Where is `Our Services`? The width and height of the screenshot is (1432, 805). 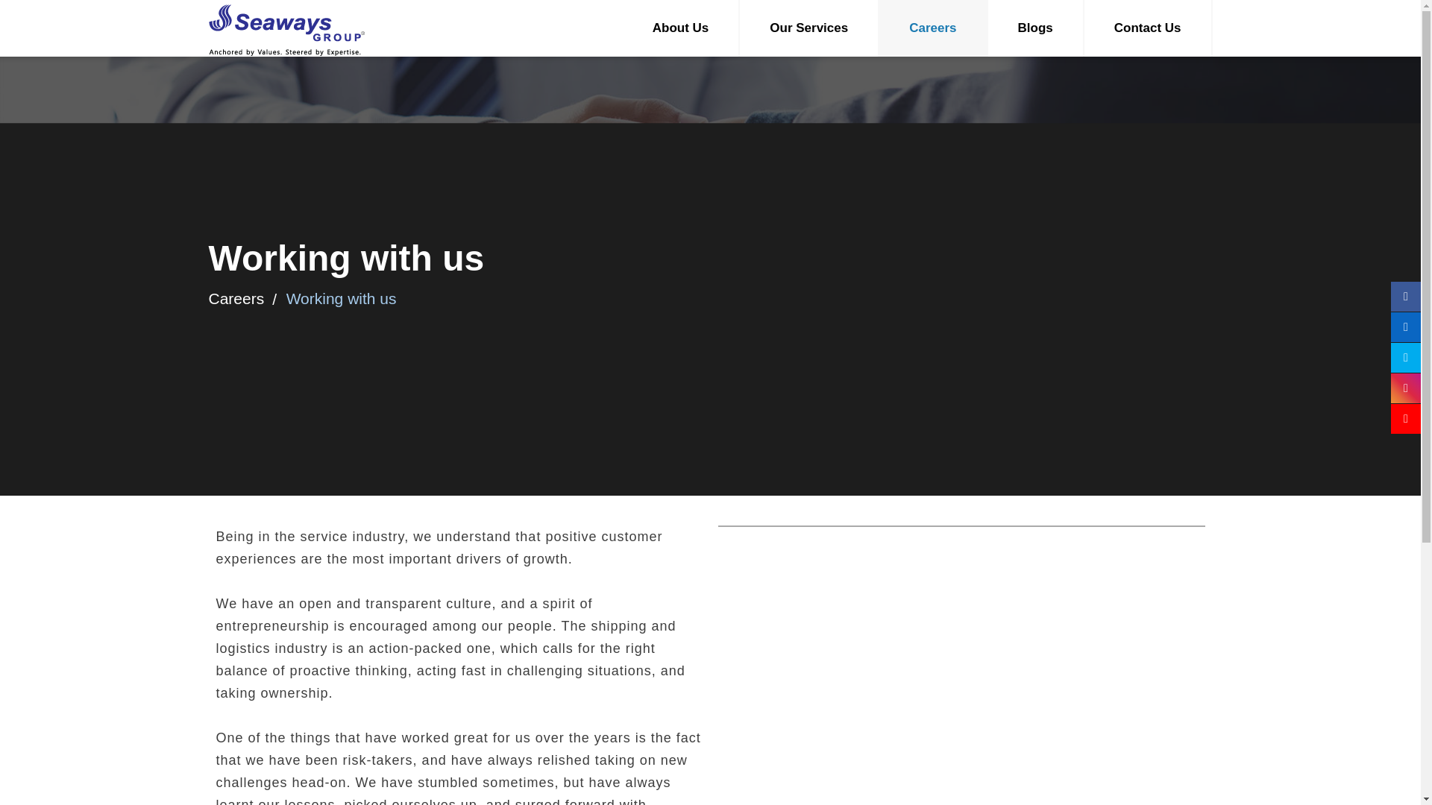
Our Services is located at coordinates (809, 28).